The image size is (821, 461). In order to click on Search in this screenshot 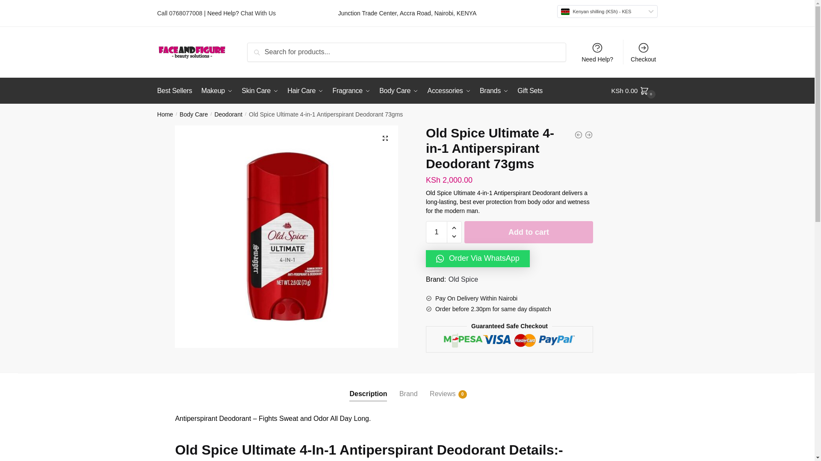, I will do `click(268, 52)`.